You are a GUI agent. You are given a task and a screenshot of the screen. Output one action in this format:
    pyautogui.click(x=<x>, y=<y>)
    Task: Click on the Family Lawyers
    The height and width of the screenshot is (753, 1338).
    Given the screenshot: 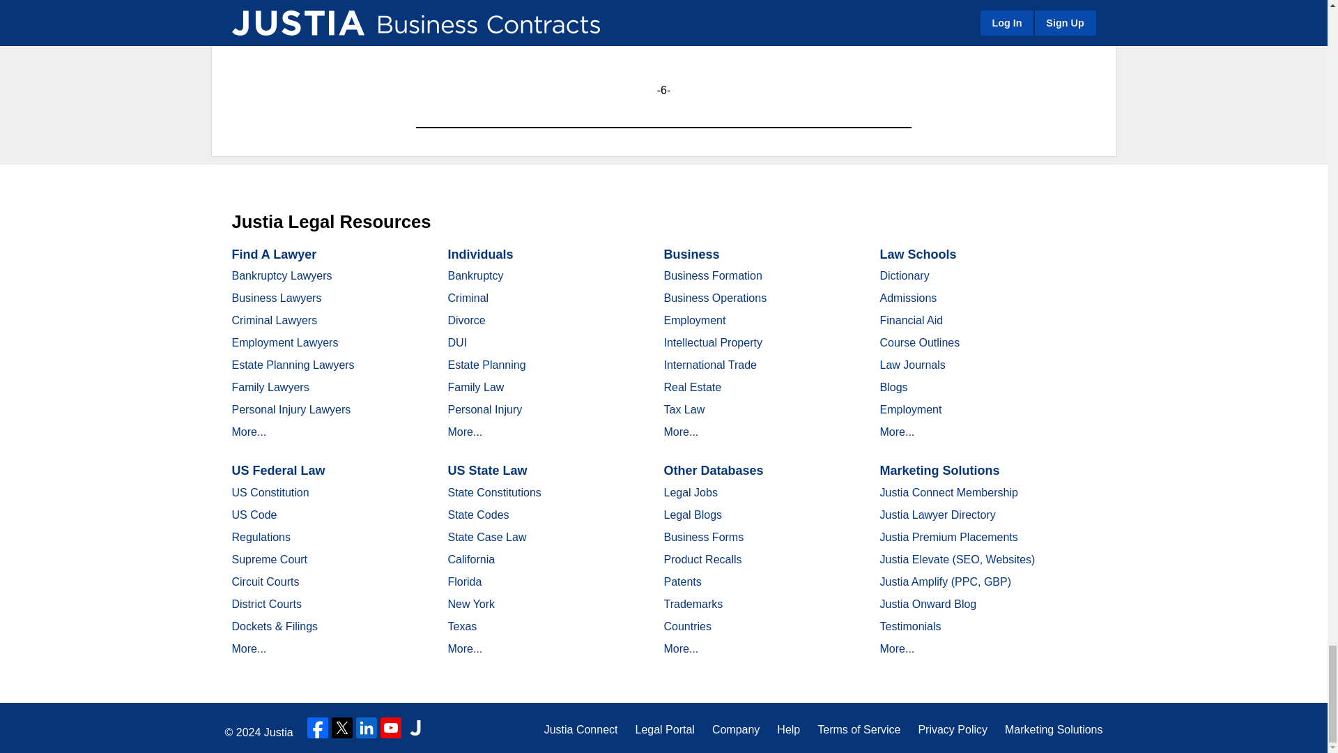 What is the action you would take?
    pyautogui.click(x=270, y=386)
    